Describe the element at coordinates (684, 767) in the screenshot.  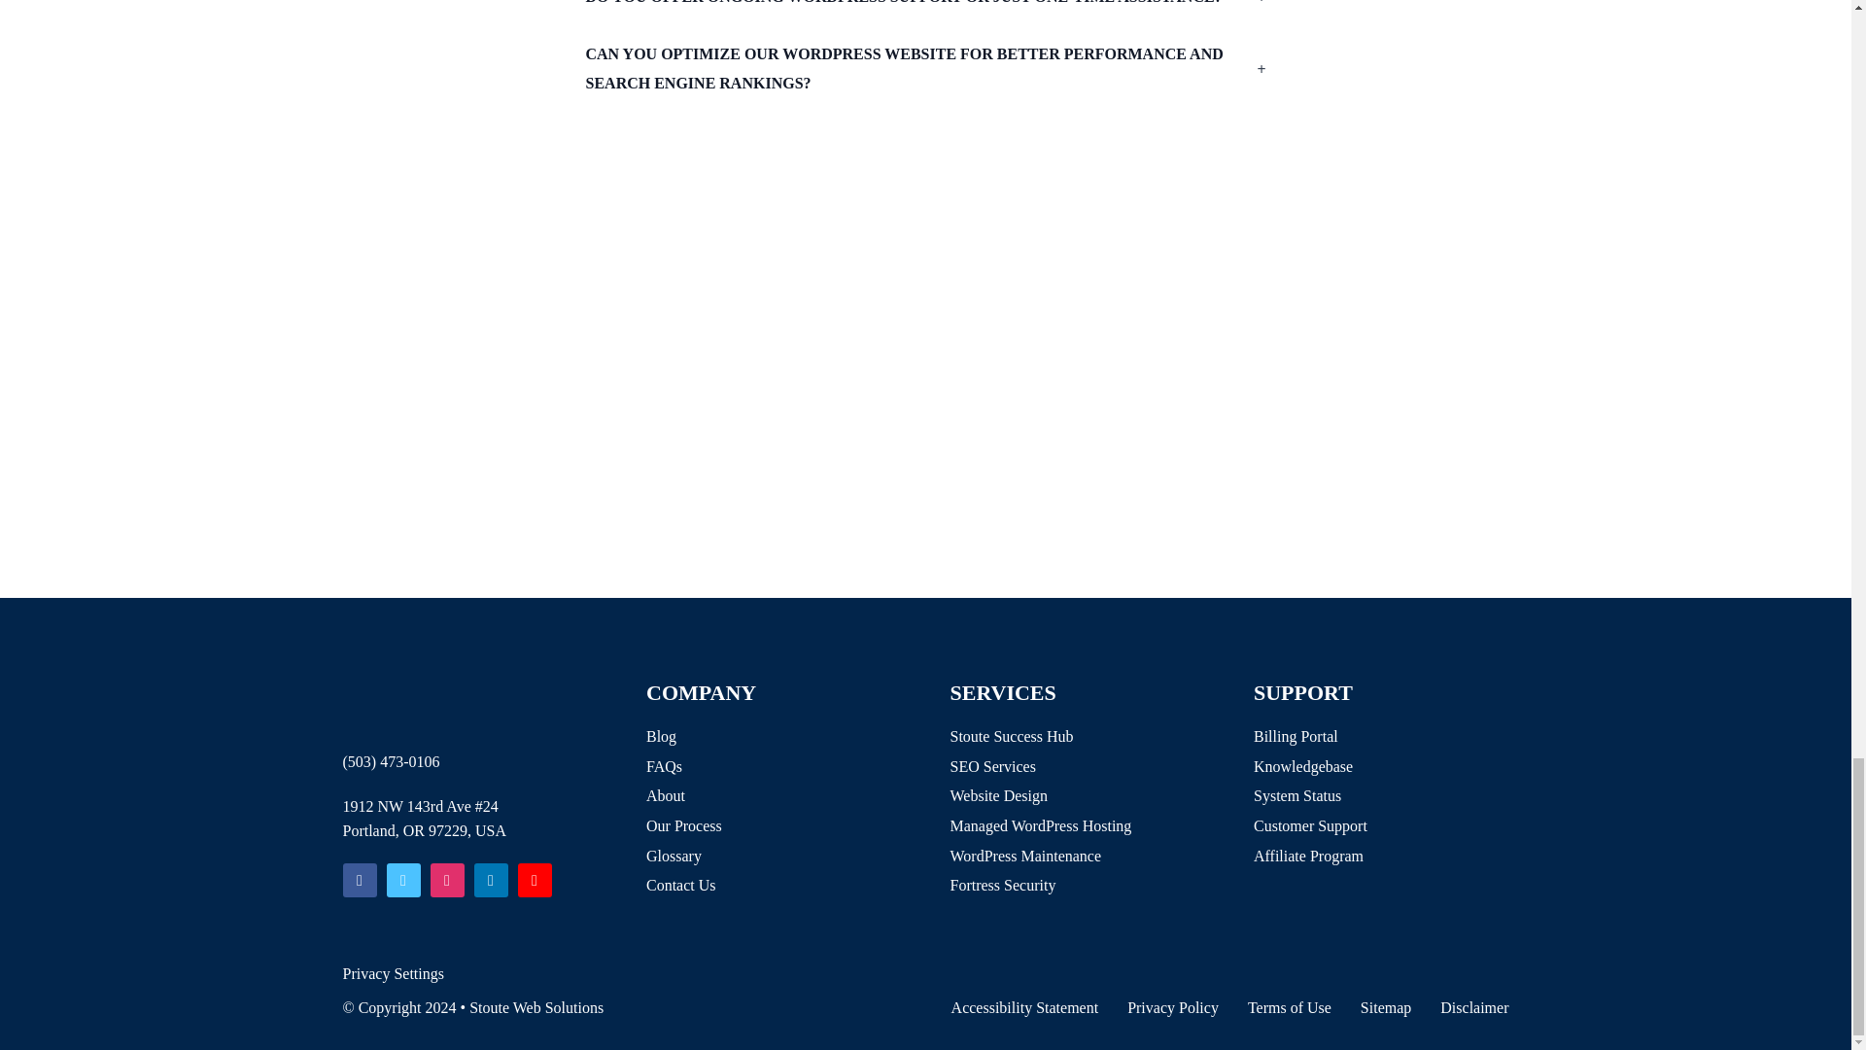
I see `FAQs` at that location.